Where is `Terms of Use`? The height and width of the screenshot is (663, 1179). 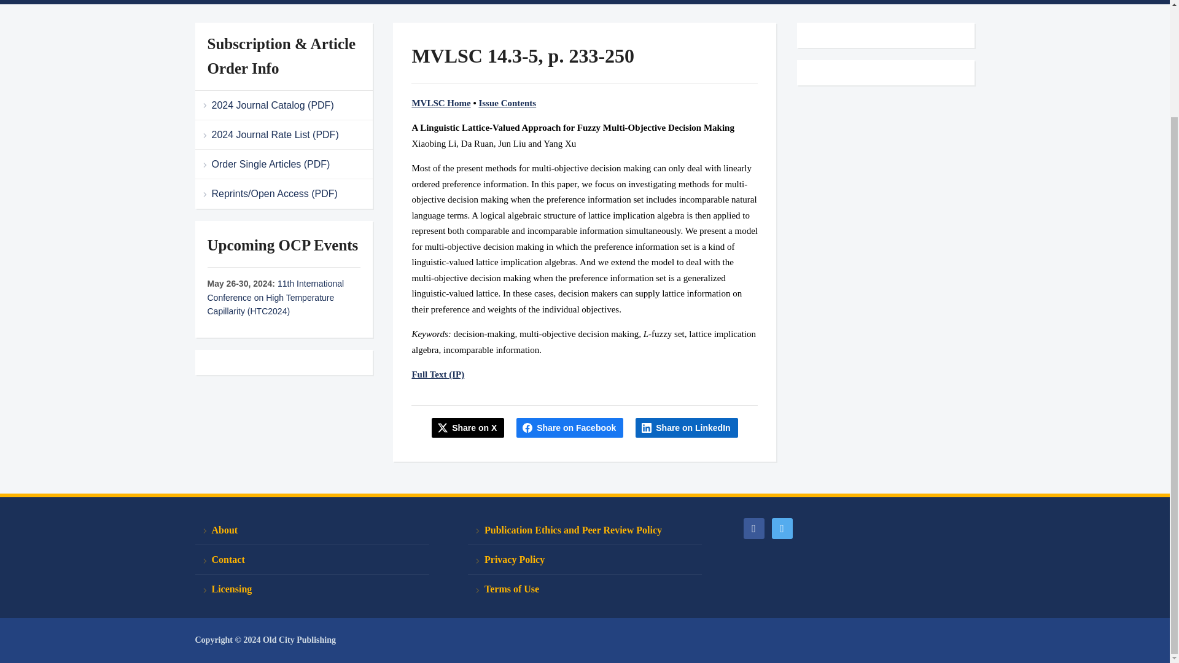
Terms of Use is located at coordinates (585, 589).